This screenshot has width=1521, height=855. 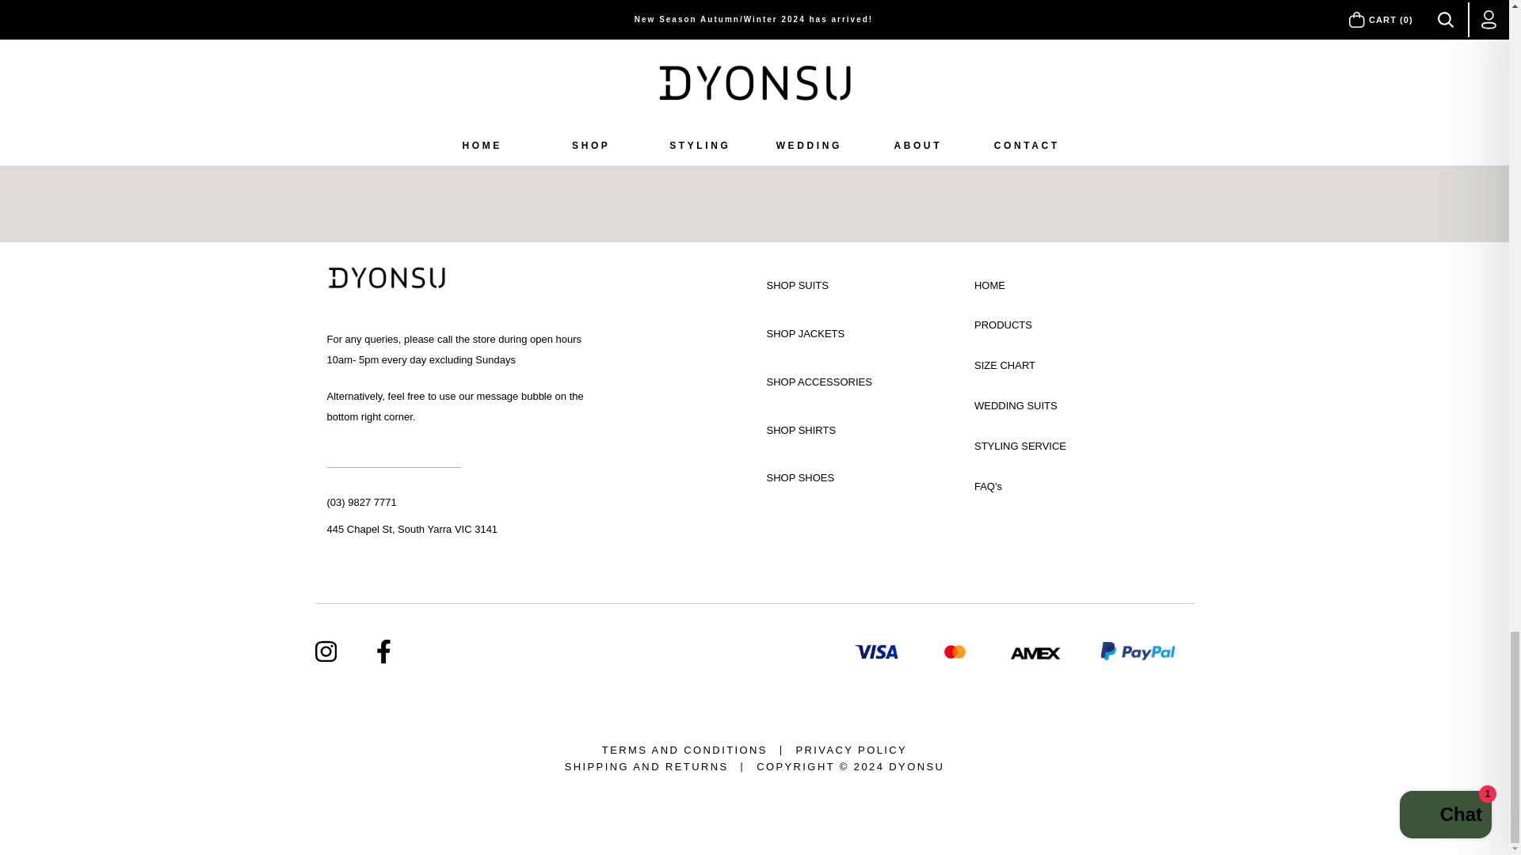 I want to click on FAQ's, so click(x=1079, y=487).